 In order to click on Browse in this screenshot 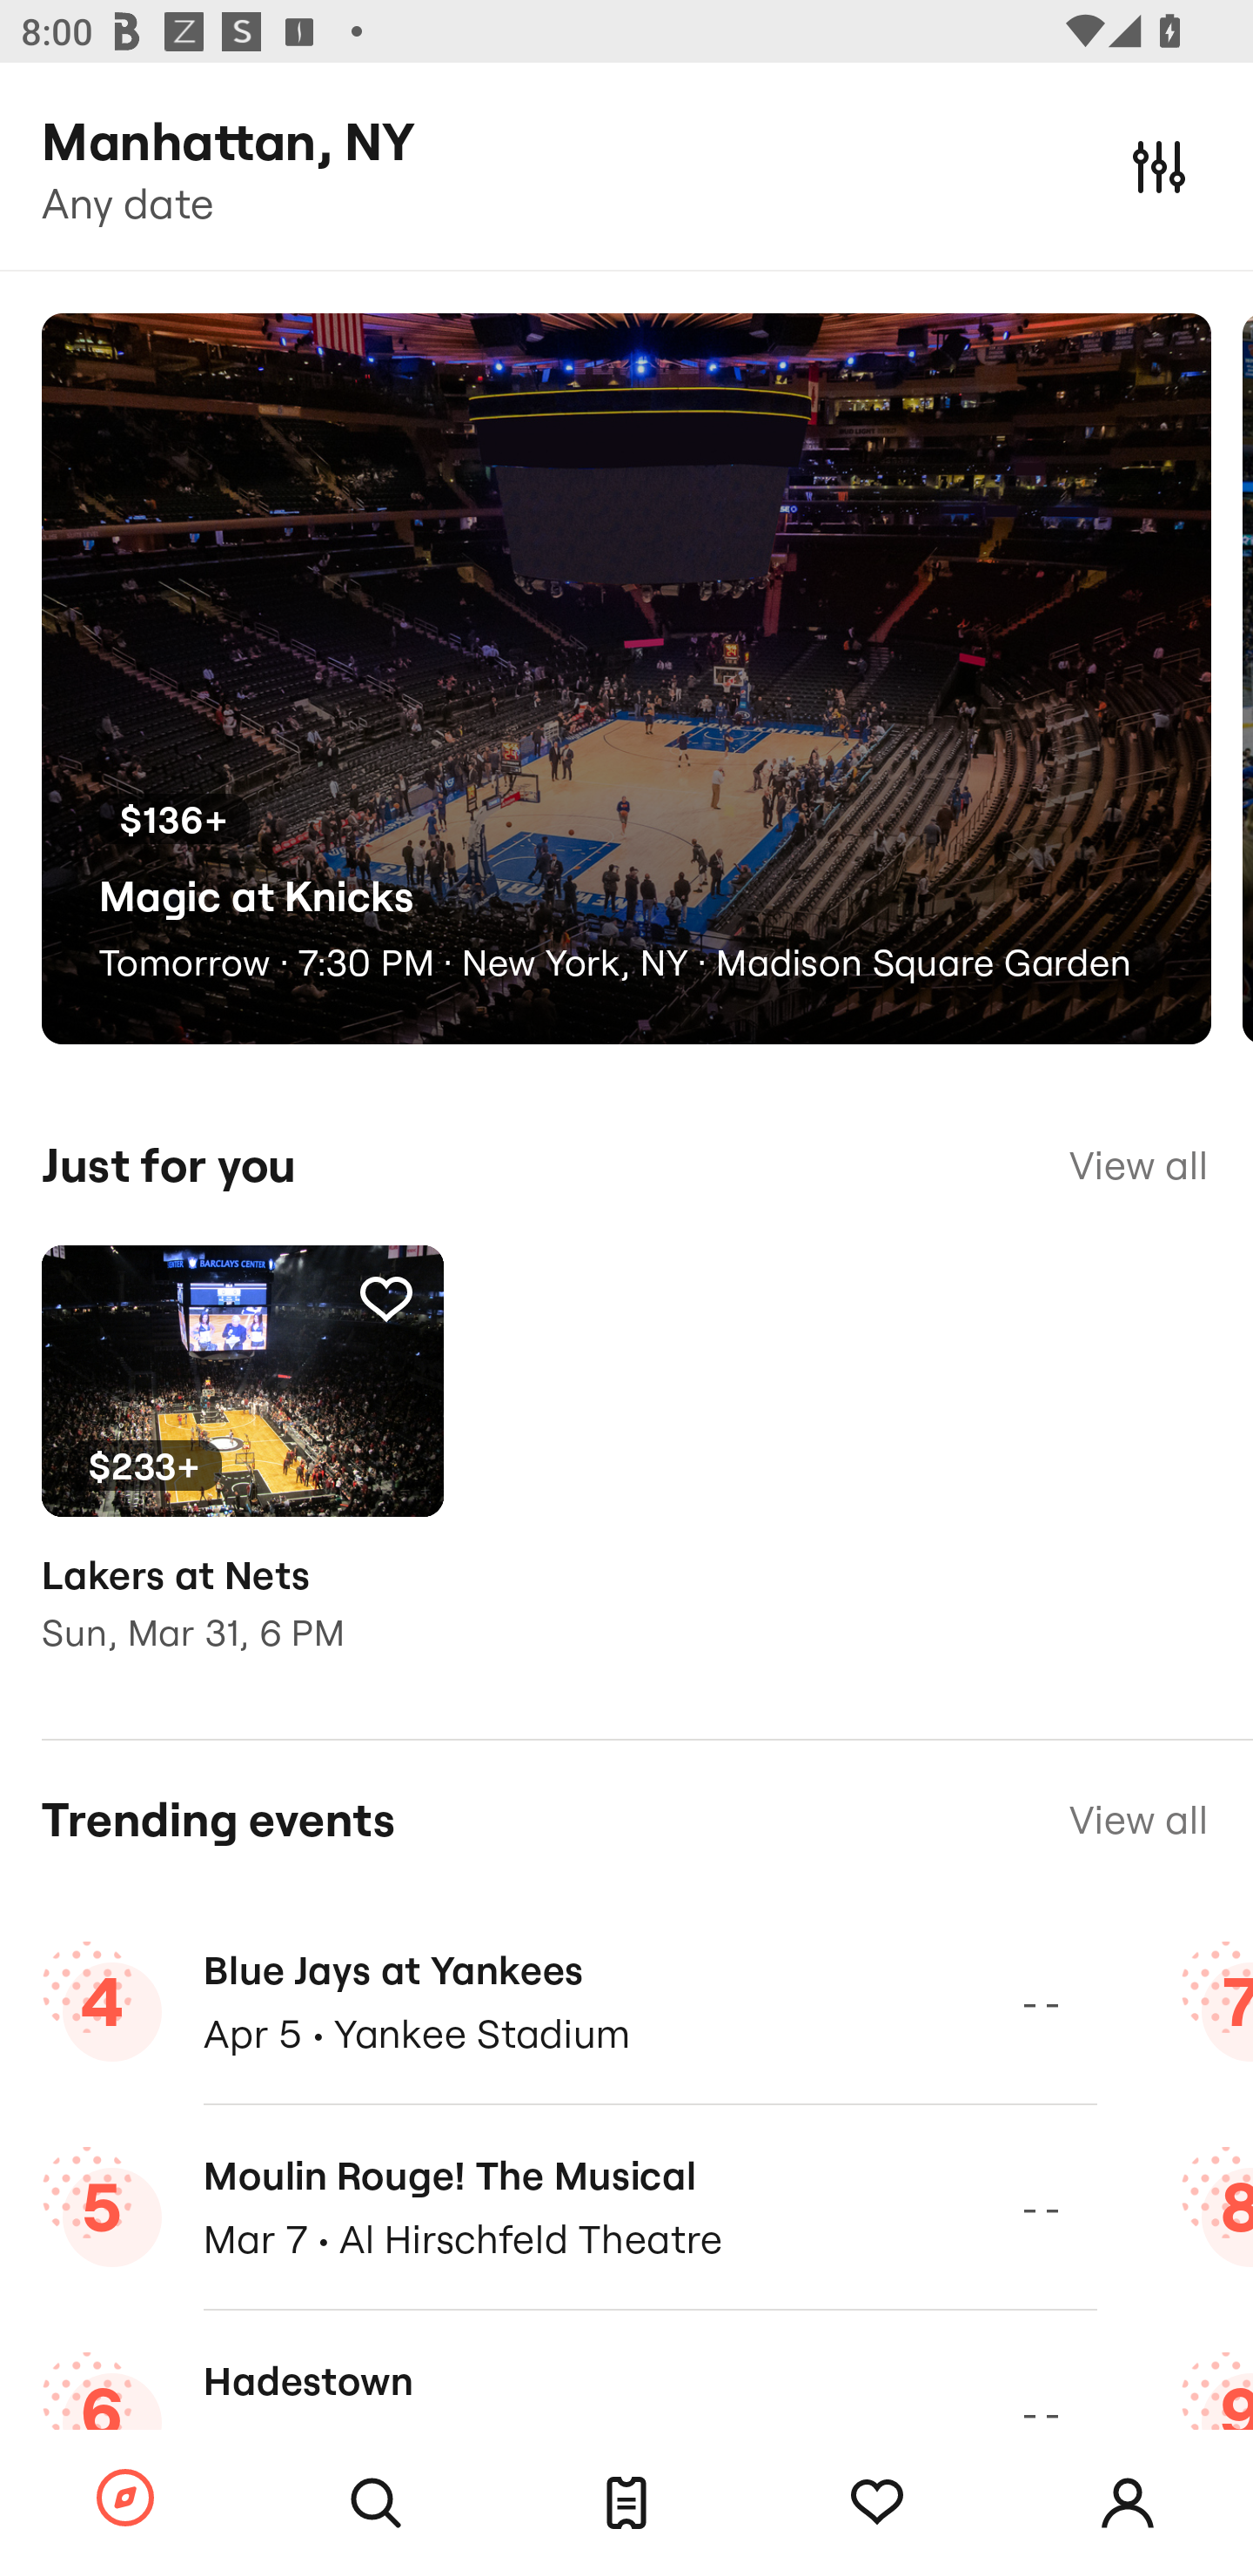, I will do `click(125, 2499)`.